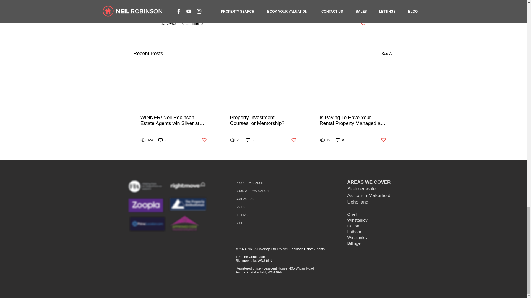  Describe the element at coordinates (387, 54) in the screenshot. I see `See All` at that location.